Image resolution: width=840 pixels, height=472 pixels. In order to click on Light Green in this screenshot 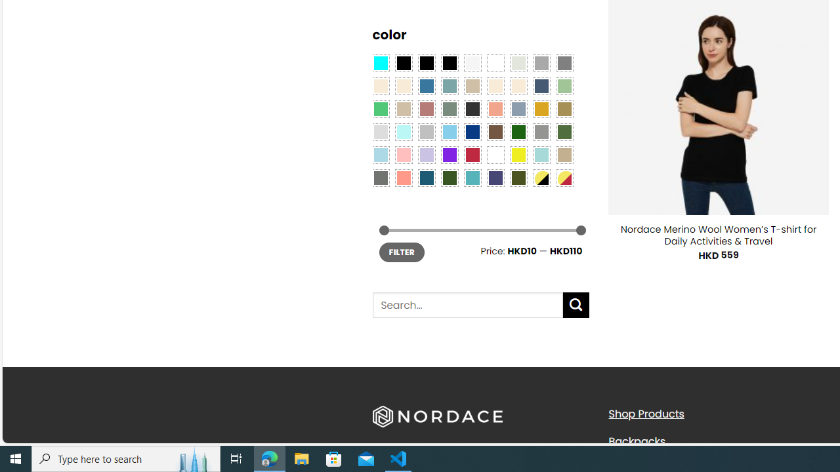, I will do `click(564, 86)`.